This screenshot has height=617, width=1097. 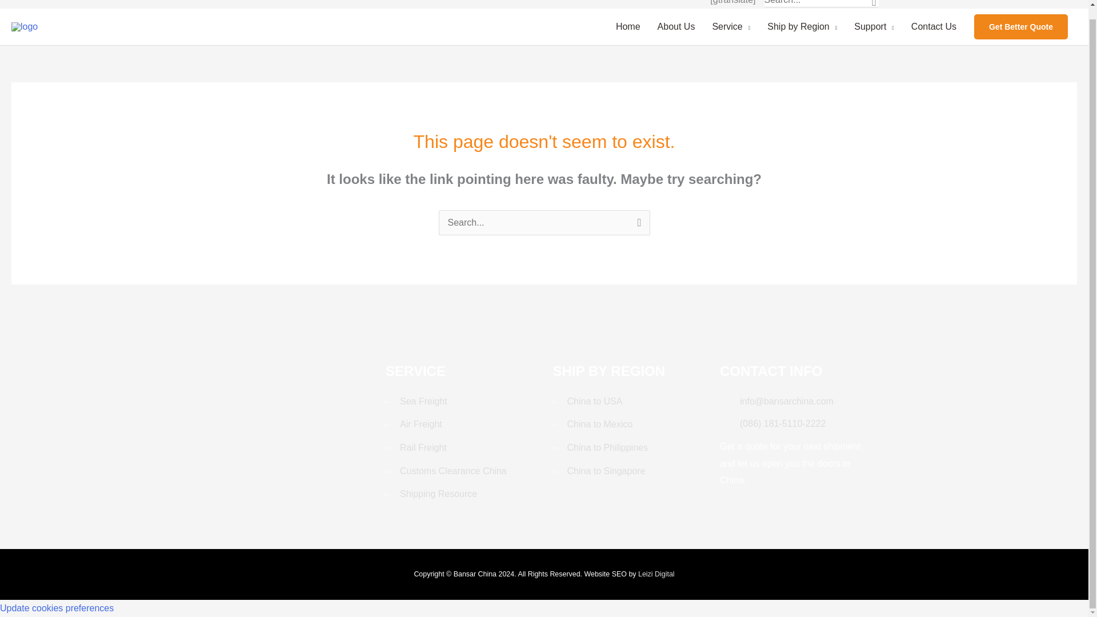 I want to click on Search, so click(x=636, y=226).